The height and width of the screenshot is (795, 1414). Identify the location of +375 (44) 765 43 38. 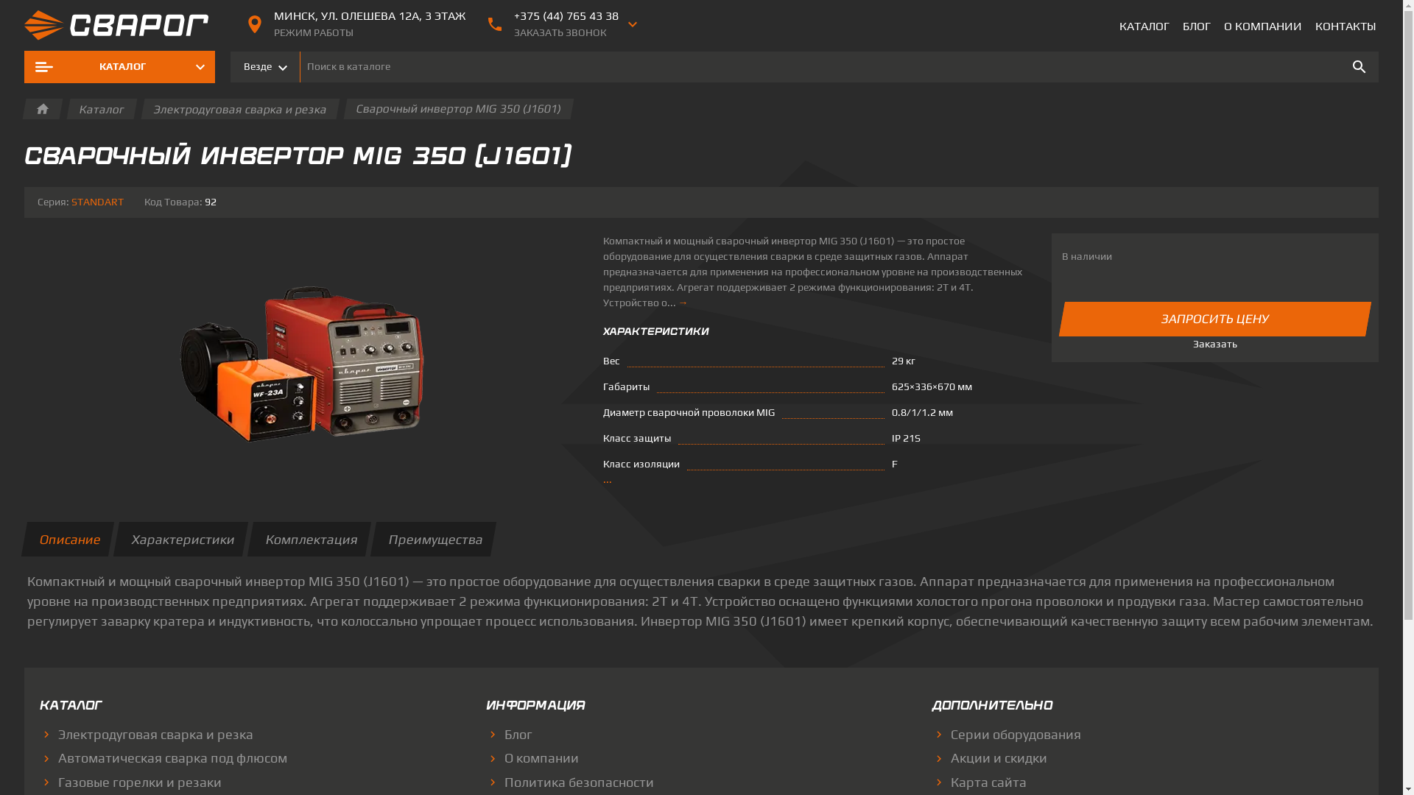
(566, 16).